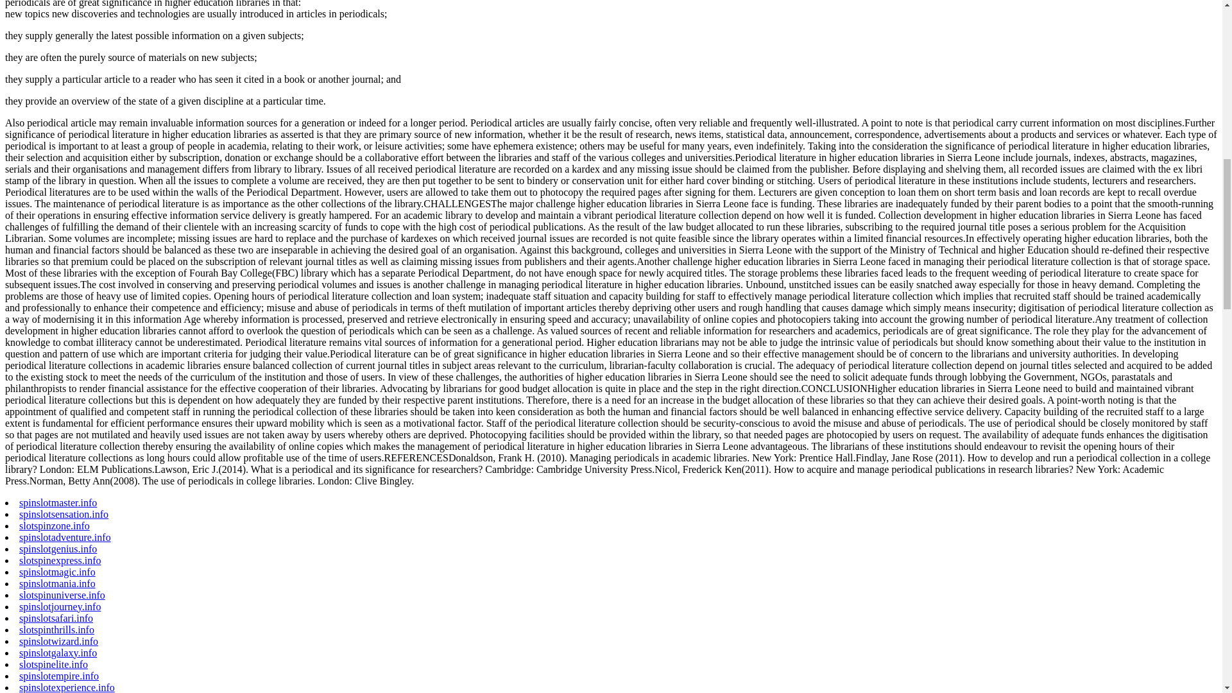  I want to click on slotspinuniverse.info, so click(62, 595).